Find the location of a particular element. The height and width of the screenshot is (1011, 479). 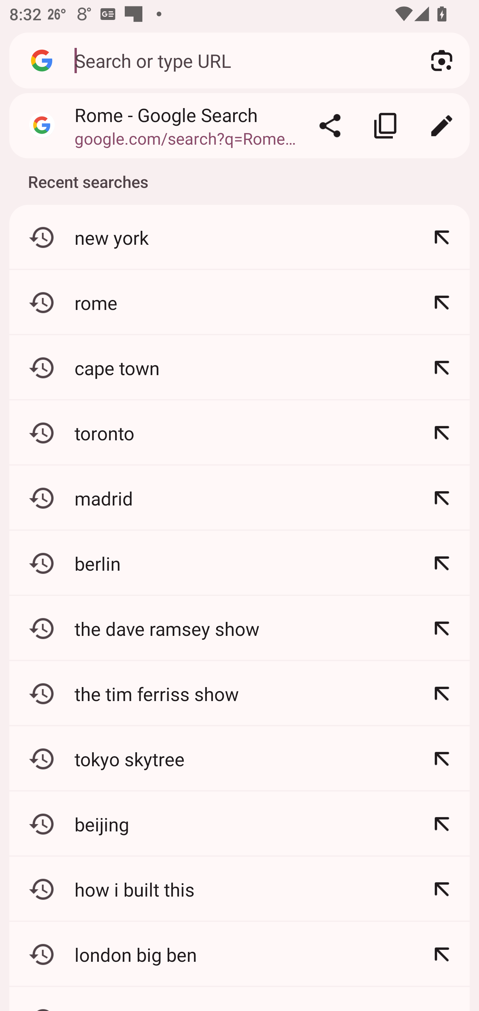

cape town Refine: cape town is located at coordinates (239, 368).